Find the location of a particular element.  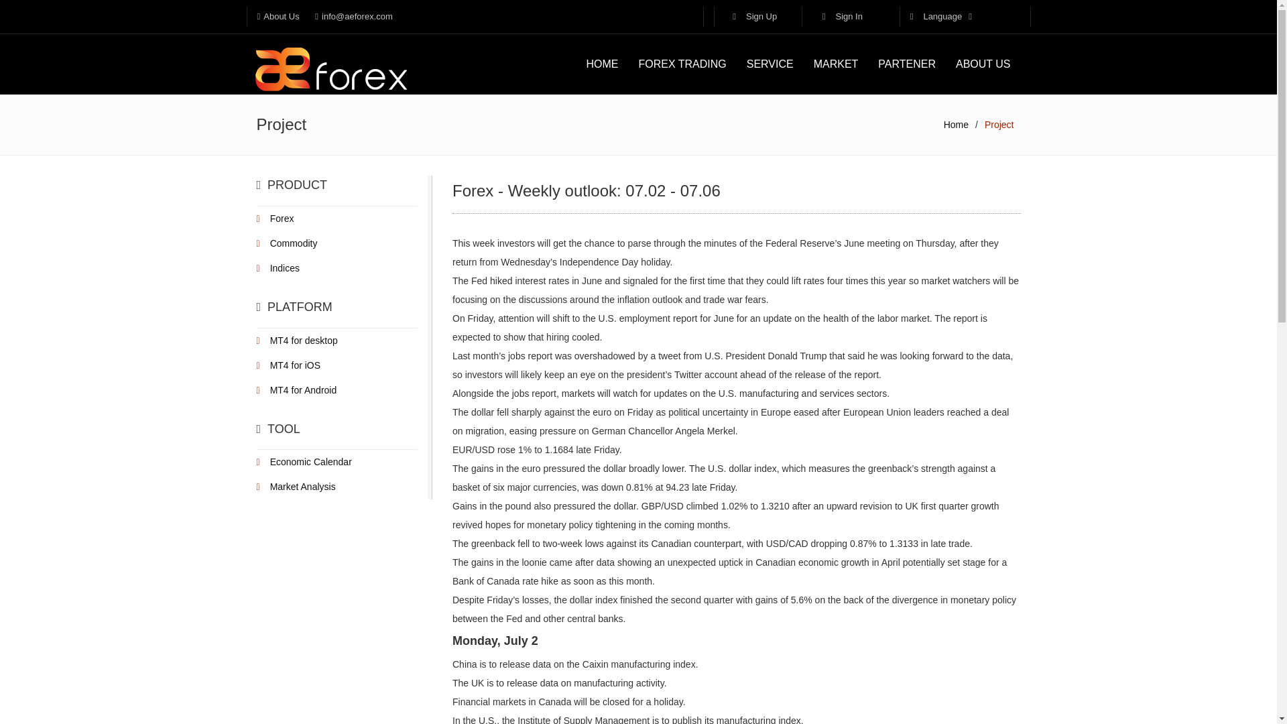

About Us is located at coordinates (279, 16).